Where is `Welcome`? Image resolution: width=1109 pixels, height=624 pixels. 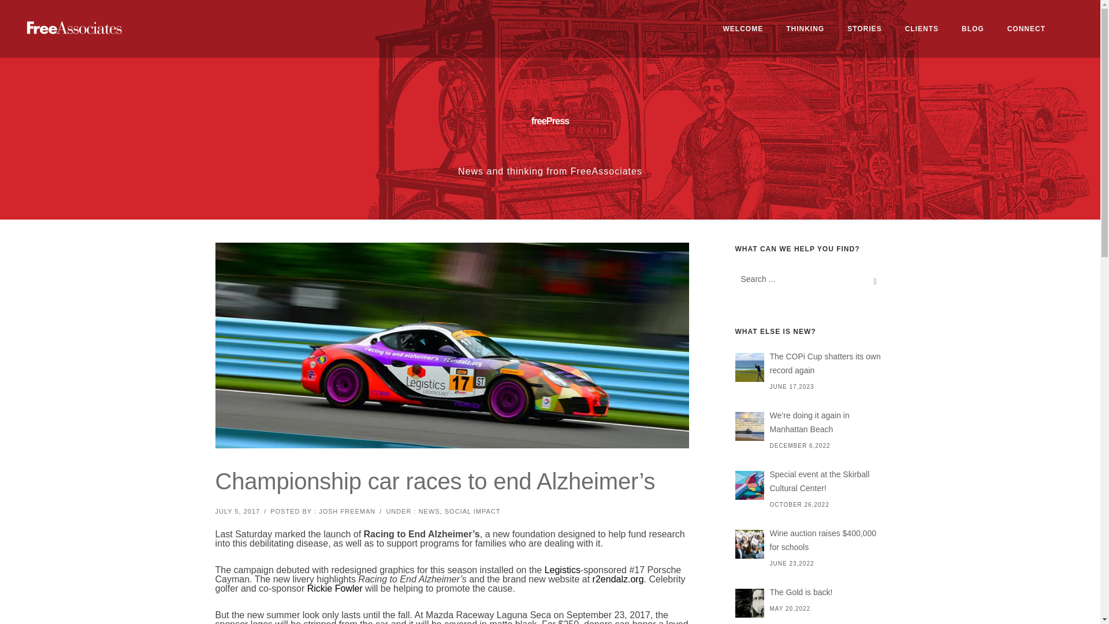
Welcome is located at coordinates (743, 29).